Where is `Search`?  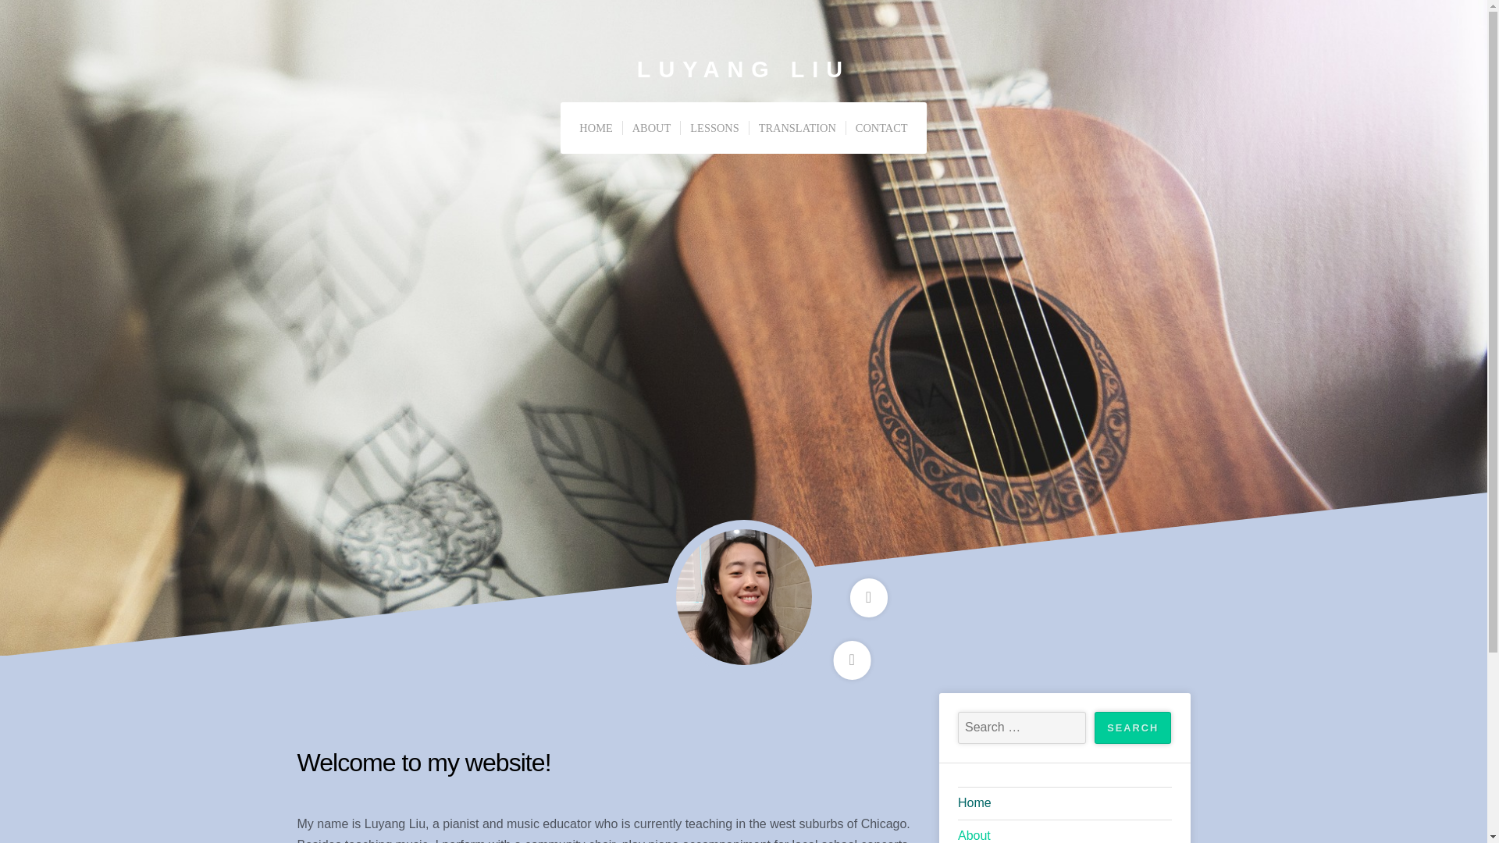 Search is located at coordinates (1132, 727).